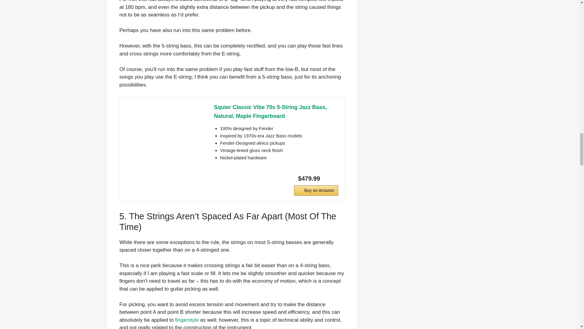  I want to click on Buy on Amazon, so click(316, 190).